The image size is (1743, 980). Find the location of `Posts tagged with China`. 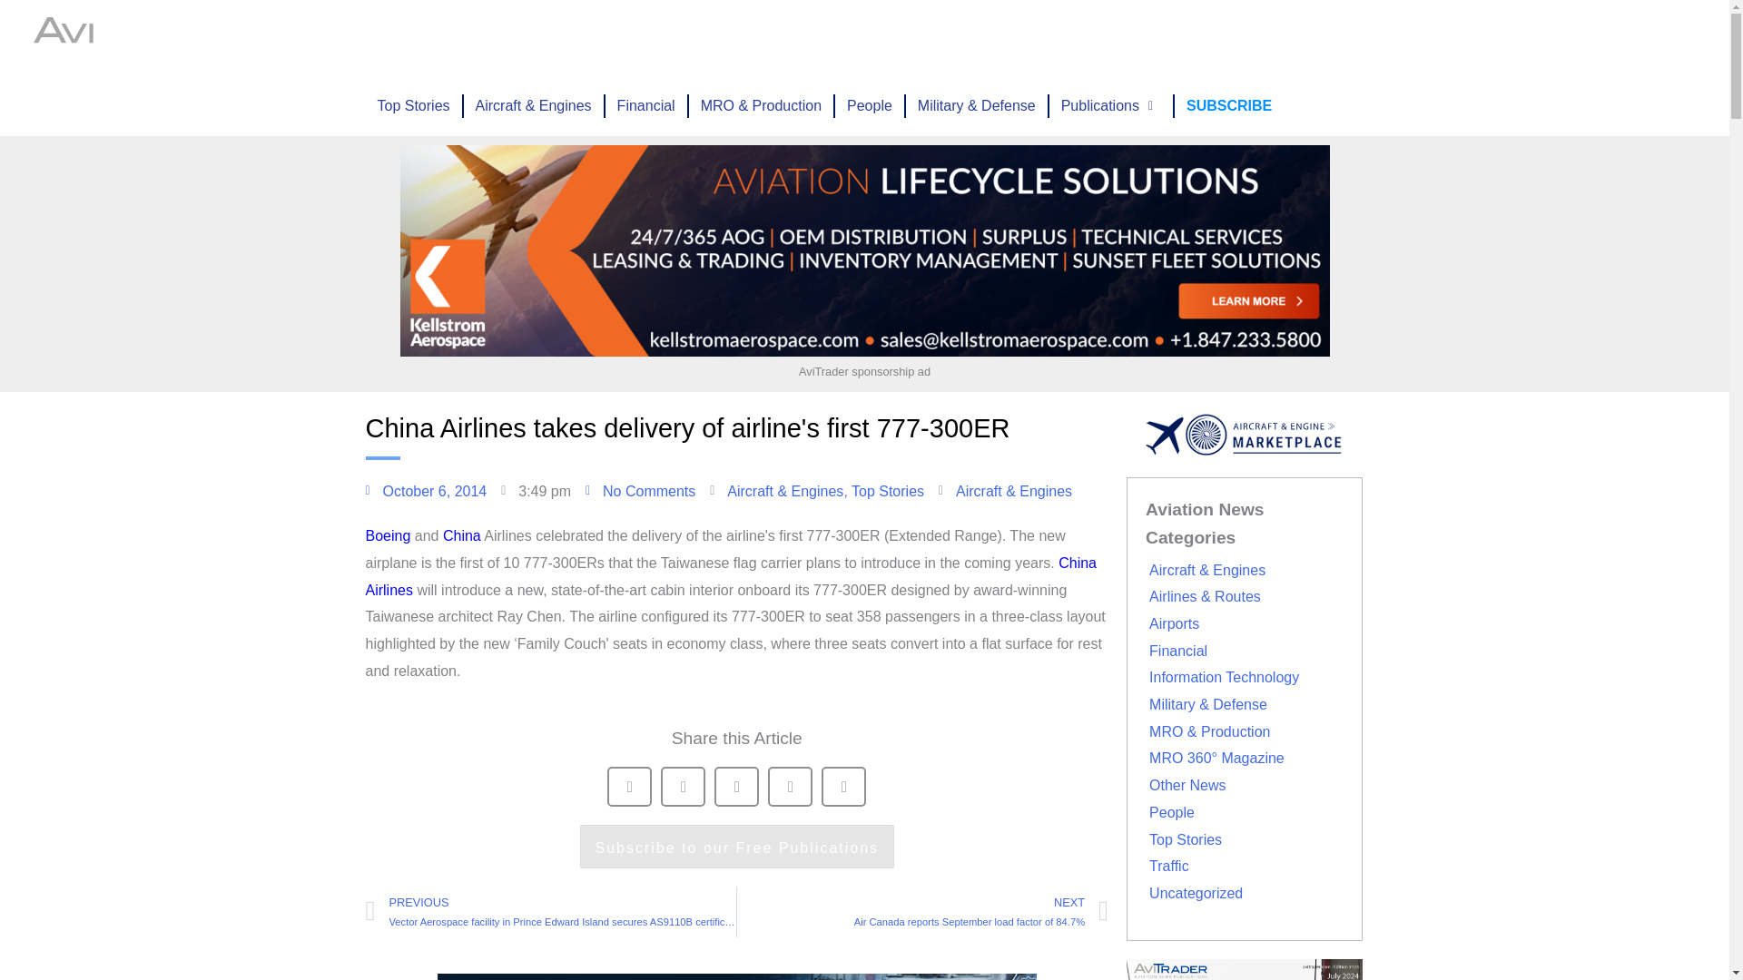

Posts tagged with China is located at coordinates (461, 535).